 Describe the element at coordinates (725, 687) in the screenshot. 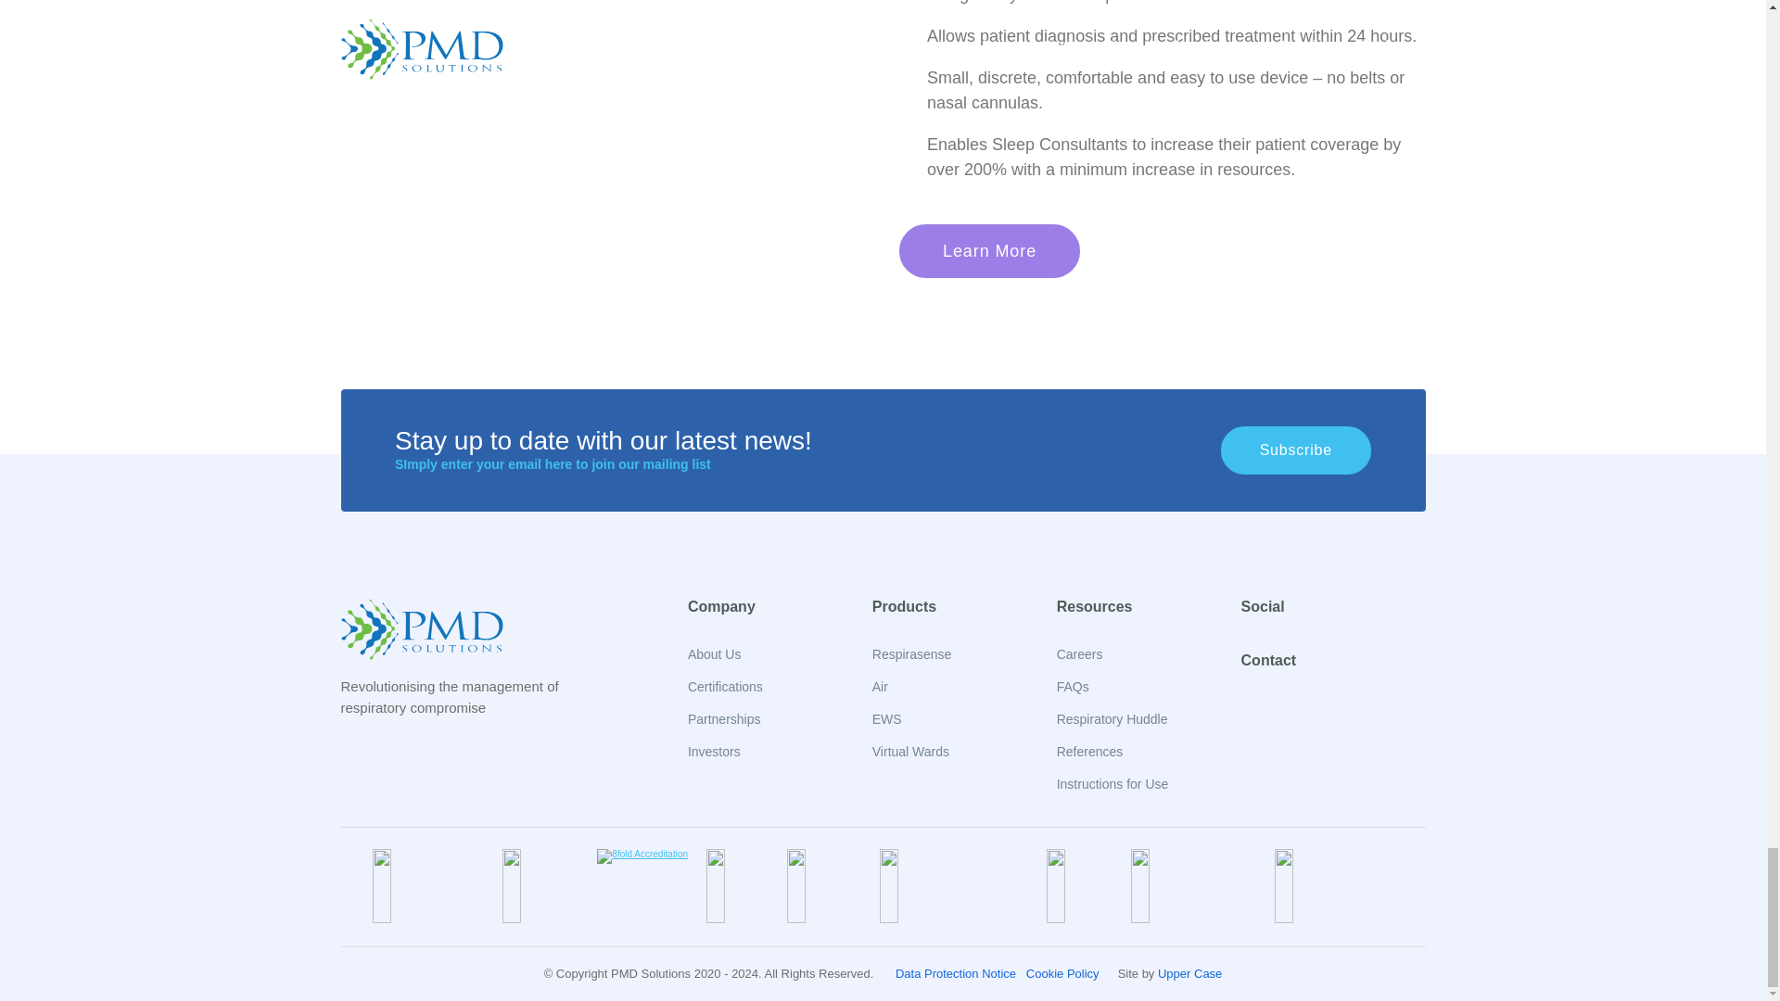

I see `Certifications` at that location.